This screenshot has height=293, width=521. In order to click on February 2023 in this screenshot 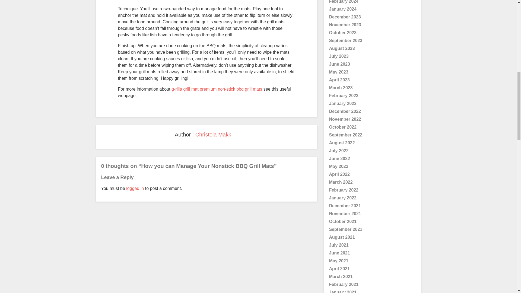, I will do `click(344, 95)`.